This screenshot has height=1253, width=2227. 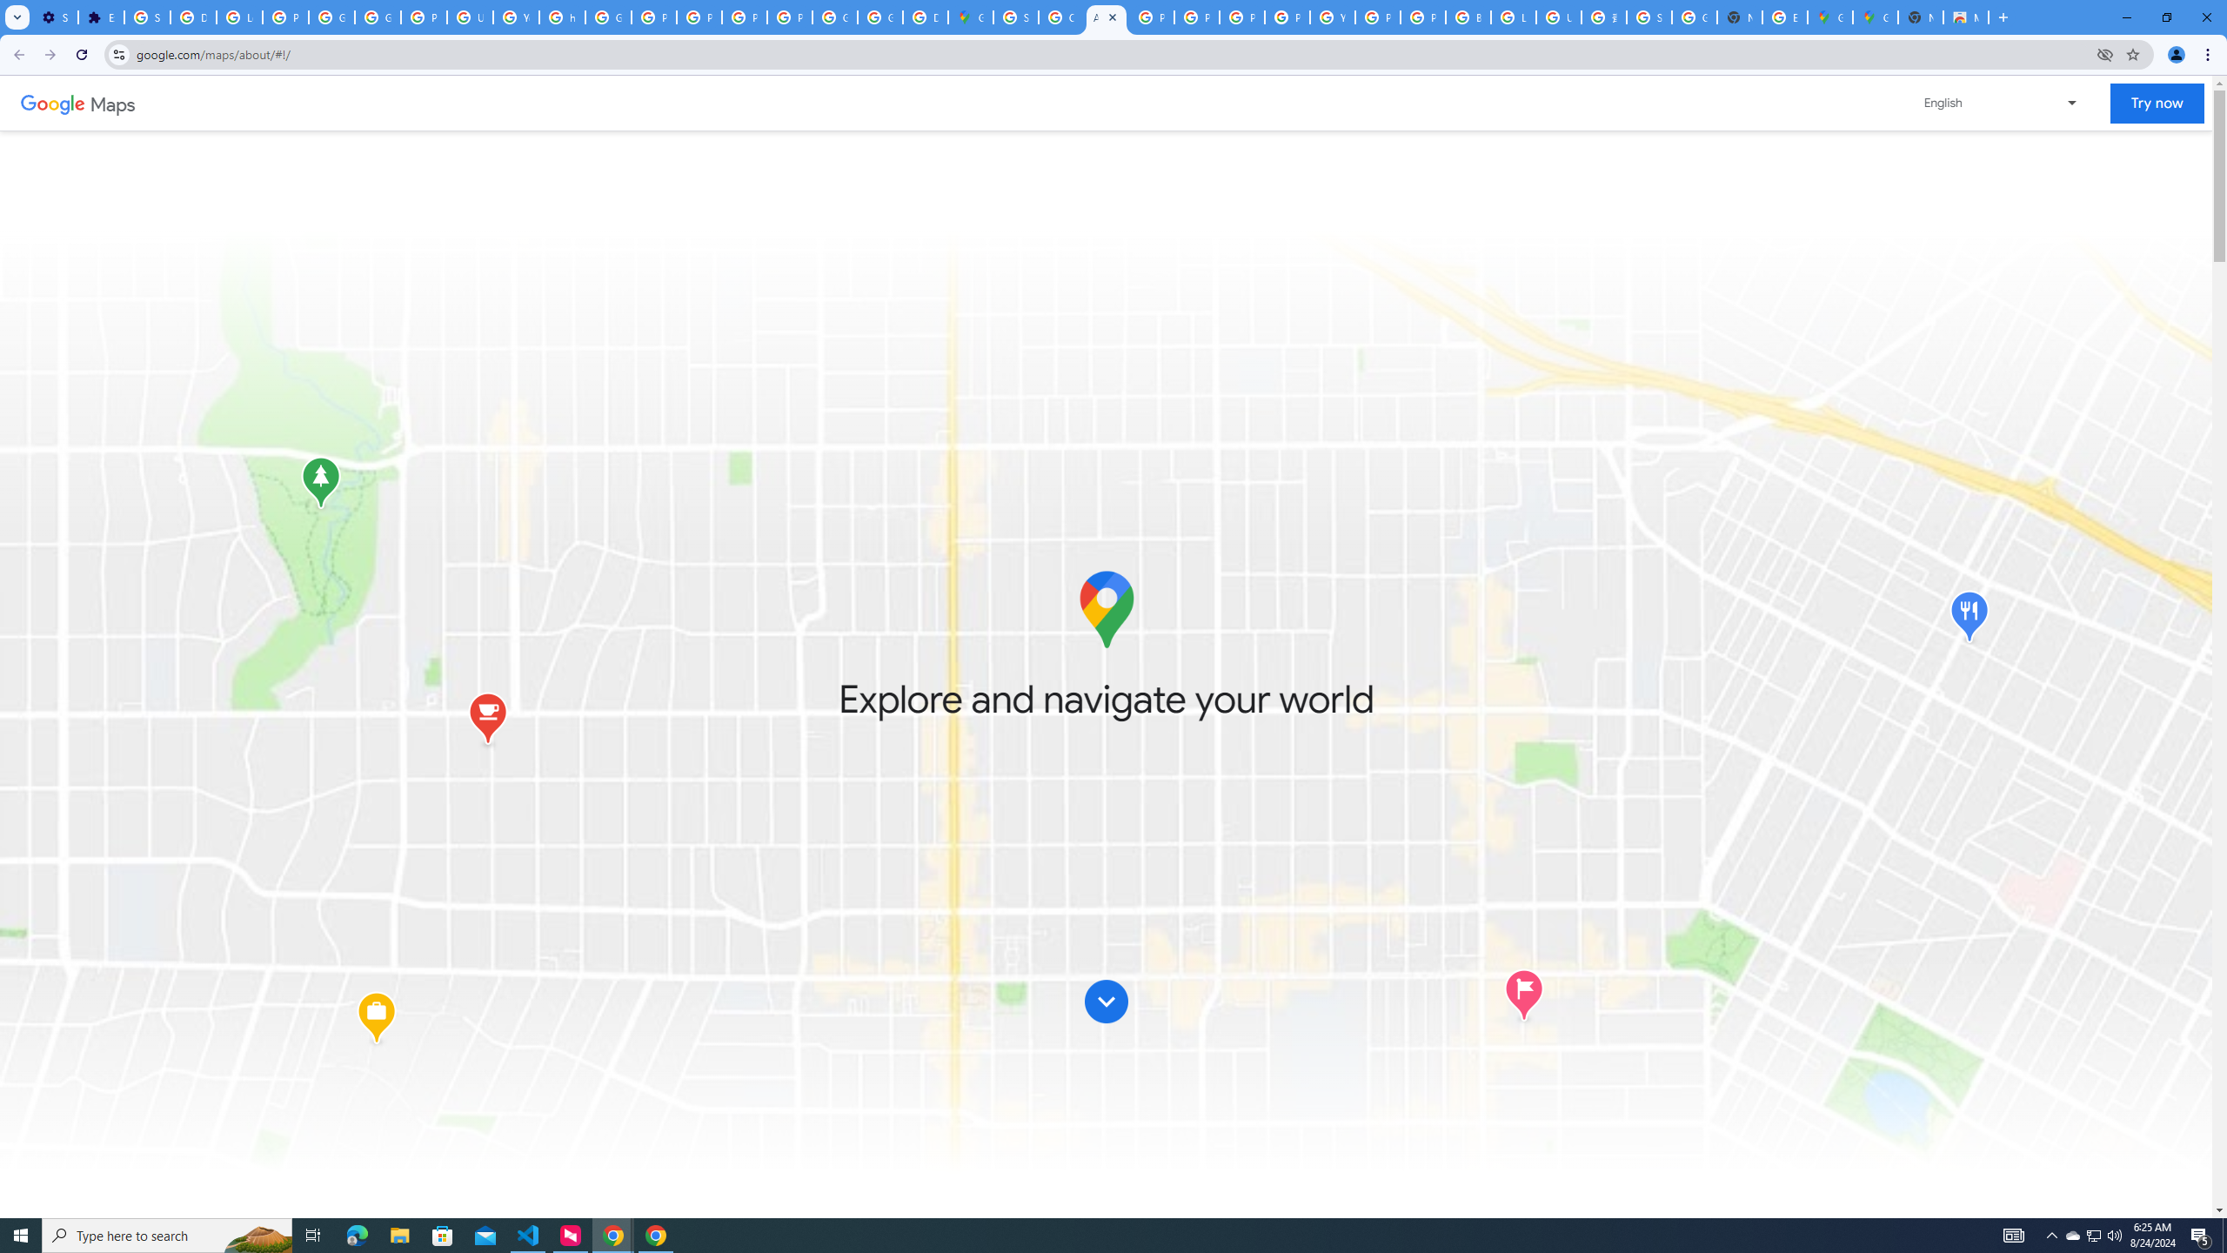 What do you see at coordinates (1921, 17) in the screenshot?
I see `New Tab` at bounding box center [1921, 17].